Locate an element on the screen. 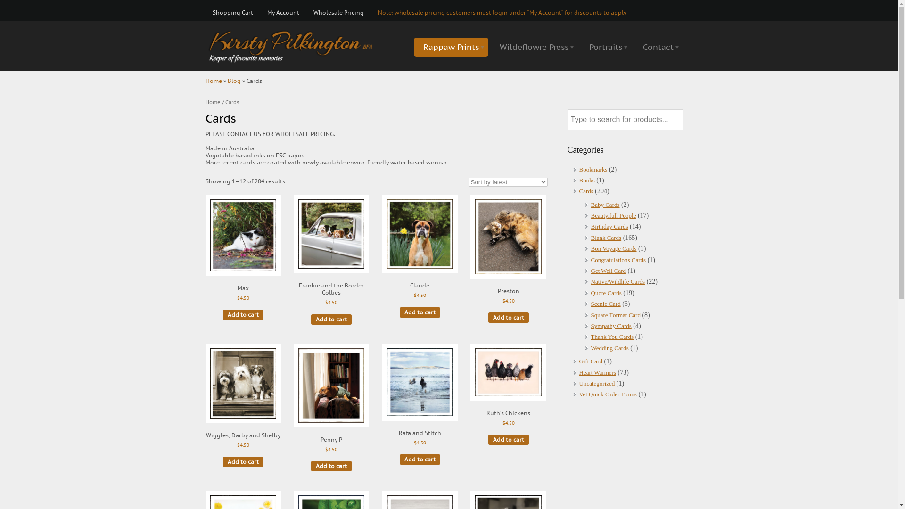  Beauty.full People is located at coordinates (614, 216).